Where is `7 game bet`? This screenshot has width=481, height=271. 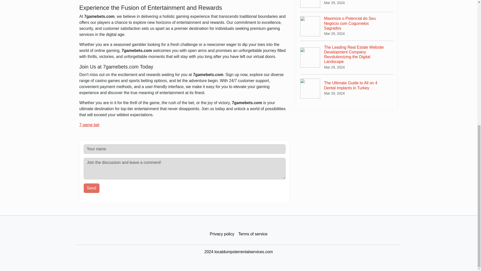 7 game bet is located at coordinates (89, 125).